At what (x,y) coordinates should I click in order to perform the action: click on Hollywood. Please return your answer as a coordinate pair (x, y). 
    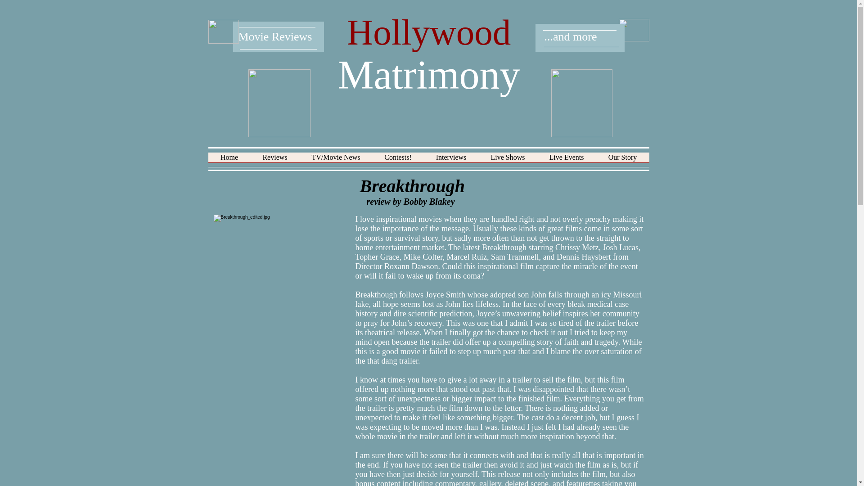
    Looking at the image, I should click on (429, 32).